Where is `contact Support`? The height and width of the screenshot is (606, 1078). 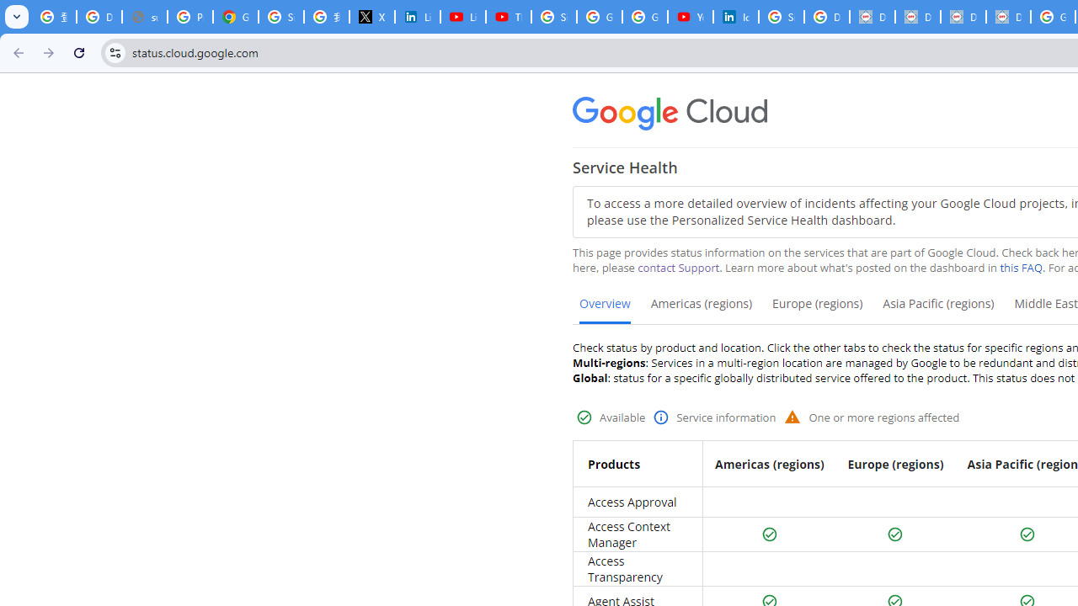
contact Support is located at coordinates (679, 268).